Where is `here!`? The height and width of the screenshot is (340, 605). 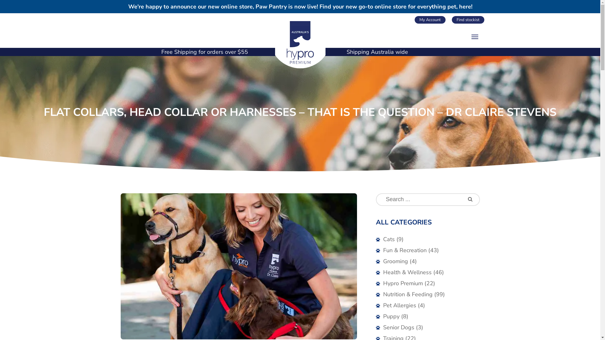
here! is located at coordinates (465, 7).